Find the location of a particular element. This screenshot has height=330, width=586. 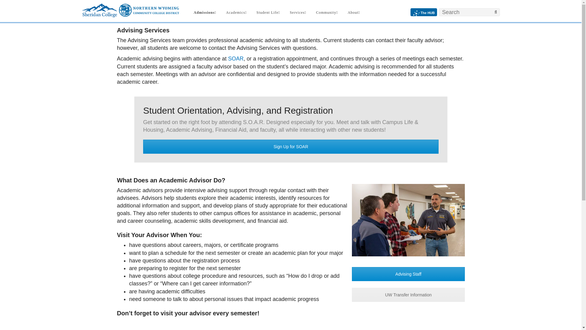

Type search term here is located at coordinates (469, 12).